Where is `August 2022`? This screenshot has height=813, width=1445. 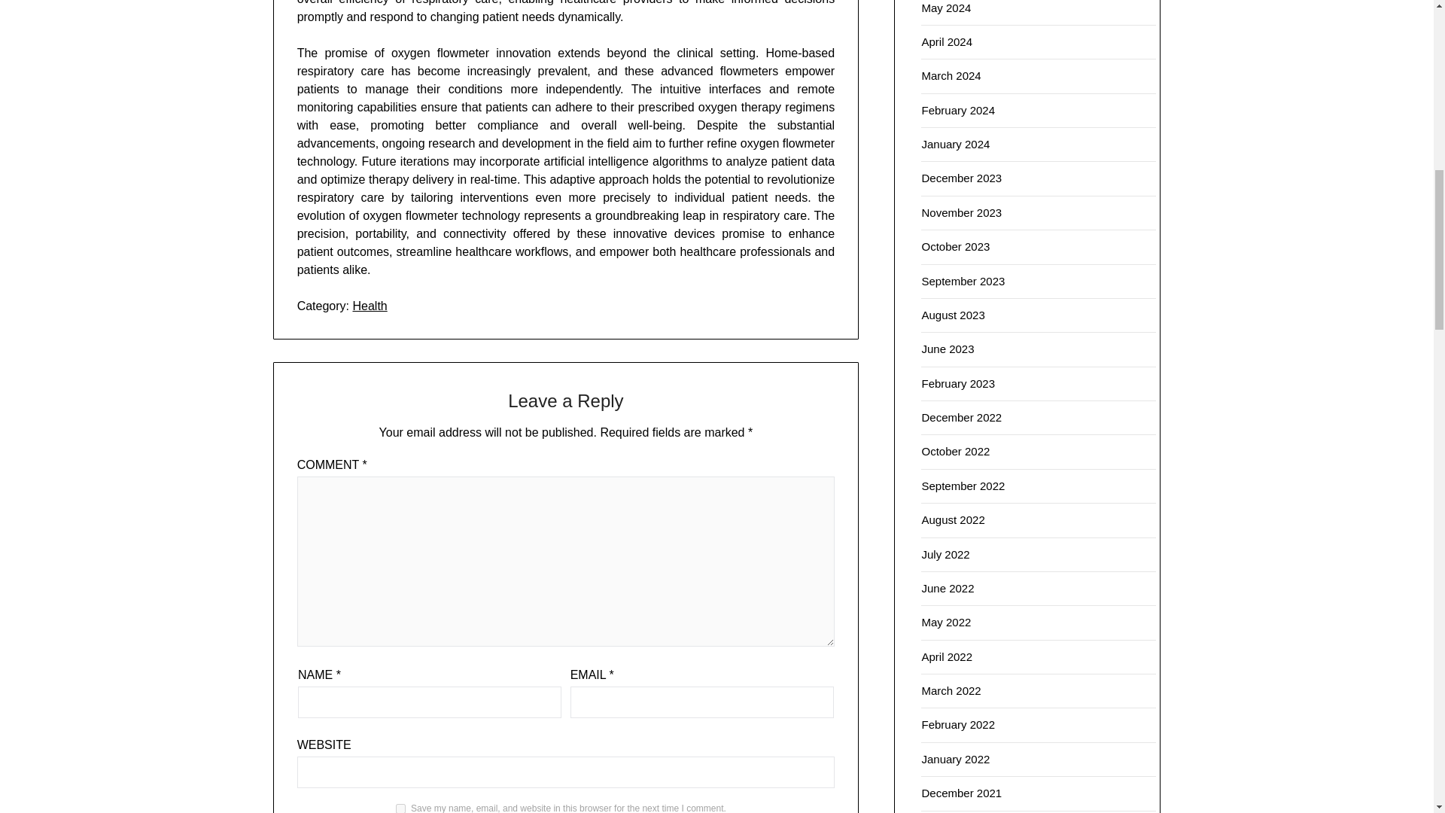 August 2022 is located at coordinates (953, 519).